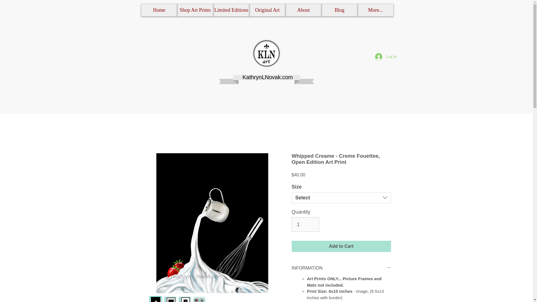  What do you see at coordinates (267, 10) in the screenshot?
I see `Original Art` at bounding box center [267, 10].